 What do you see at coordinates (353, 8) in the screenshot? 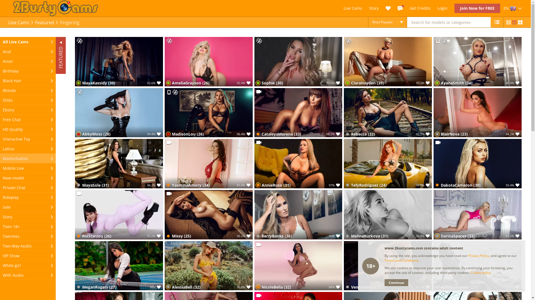
I see `Live Cams` at bounding box center [353, 8].